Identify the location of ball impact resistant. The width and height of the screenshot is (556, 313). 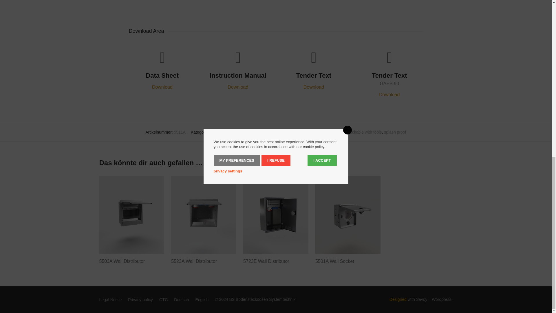
(309, 132).